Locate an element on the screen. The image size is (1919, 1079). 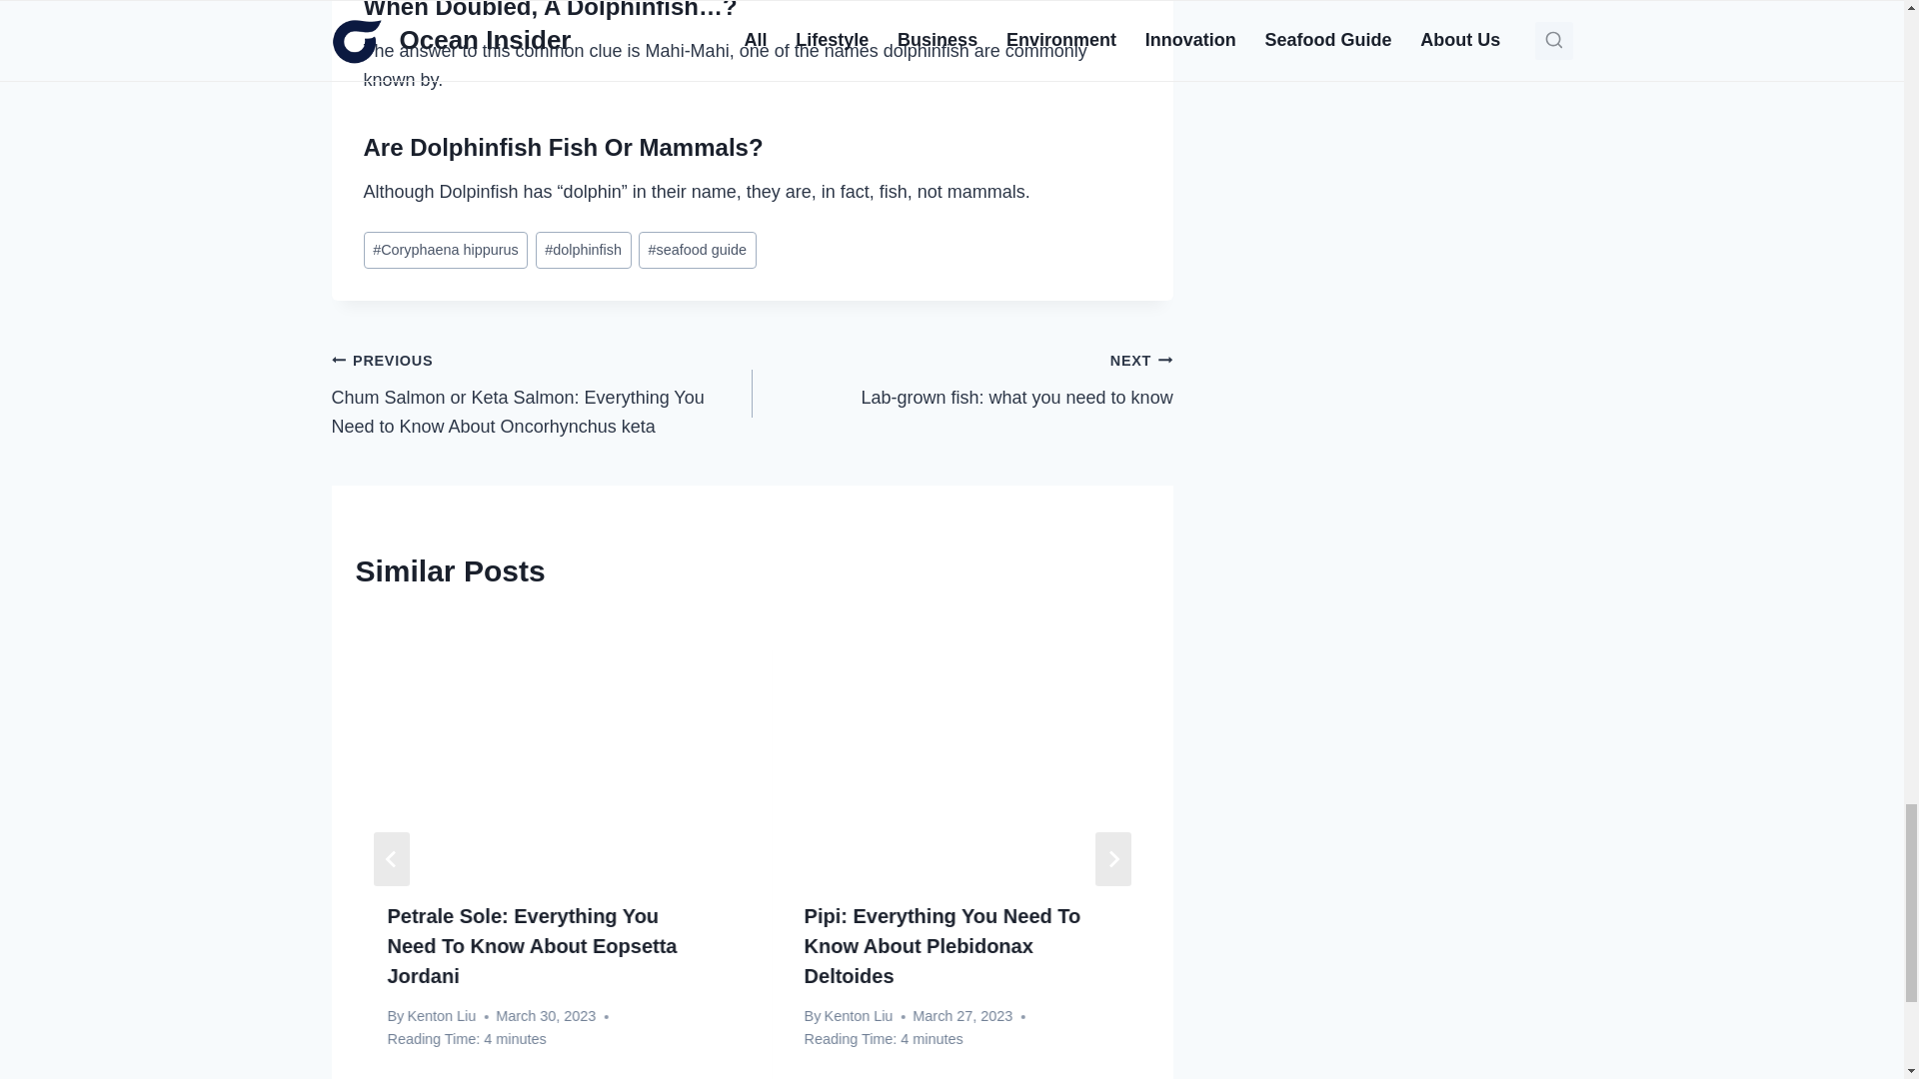
seafood guide is located at coordinates (583, 250).